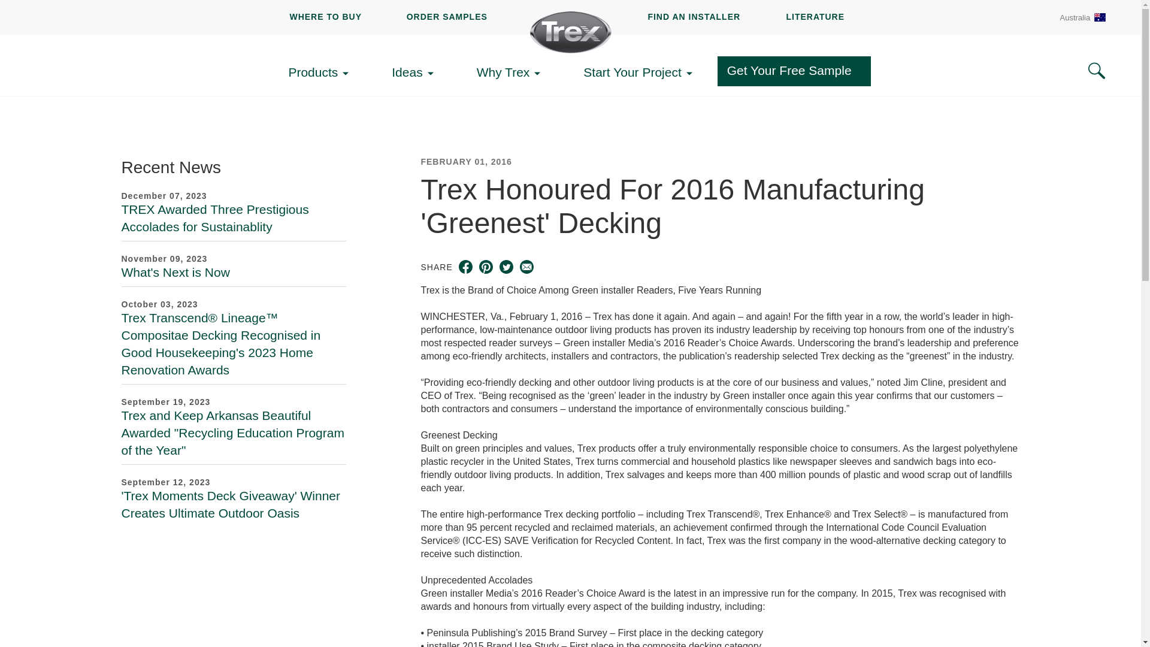 Image resolution: width=1150 pixels, height=647 pixels. I want to click on ORDER SAMPLES, so click(447, 17).